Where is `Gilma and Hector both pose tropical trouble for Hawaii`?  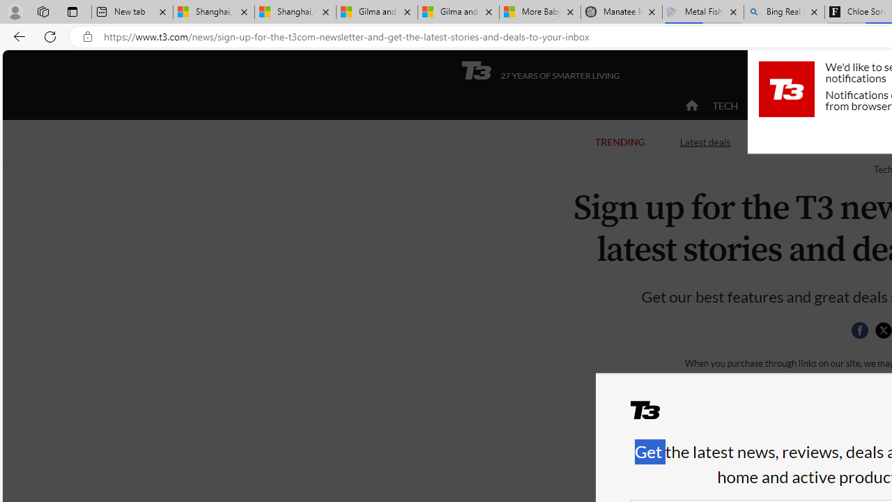 Gilma and Hector both pose tropical trouble for Hawaii is located at coordinates (459, 13).